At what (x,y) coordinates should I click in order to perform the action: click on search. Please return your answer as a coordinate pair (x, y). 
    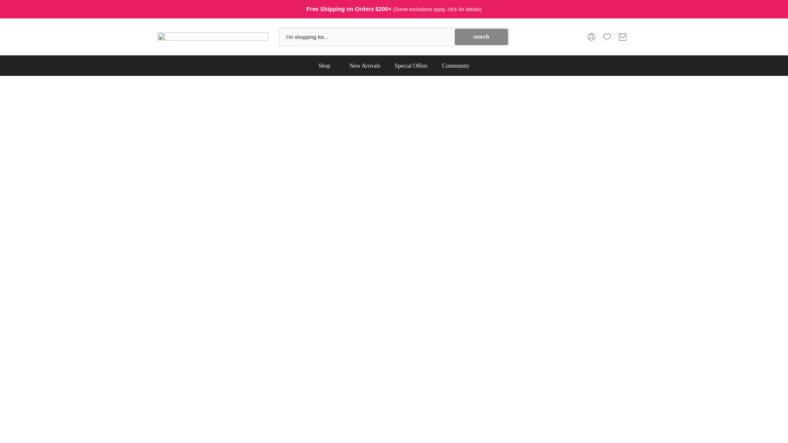
    Looking at the image, I should click on (481, 37).